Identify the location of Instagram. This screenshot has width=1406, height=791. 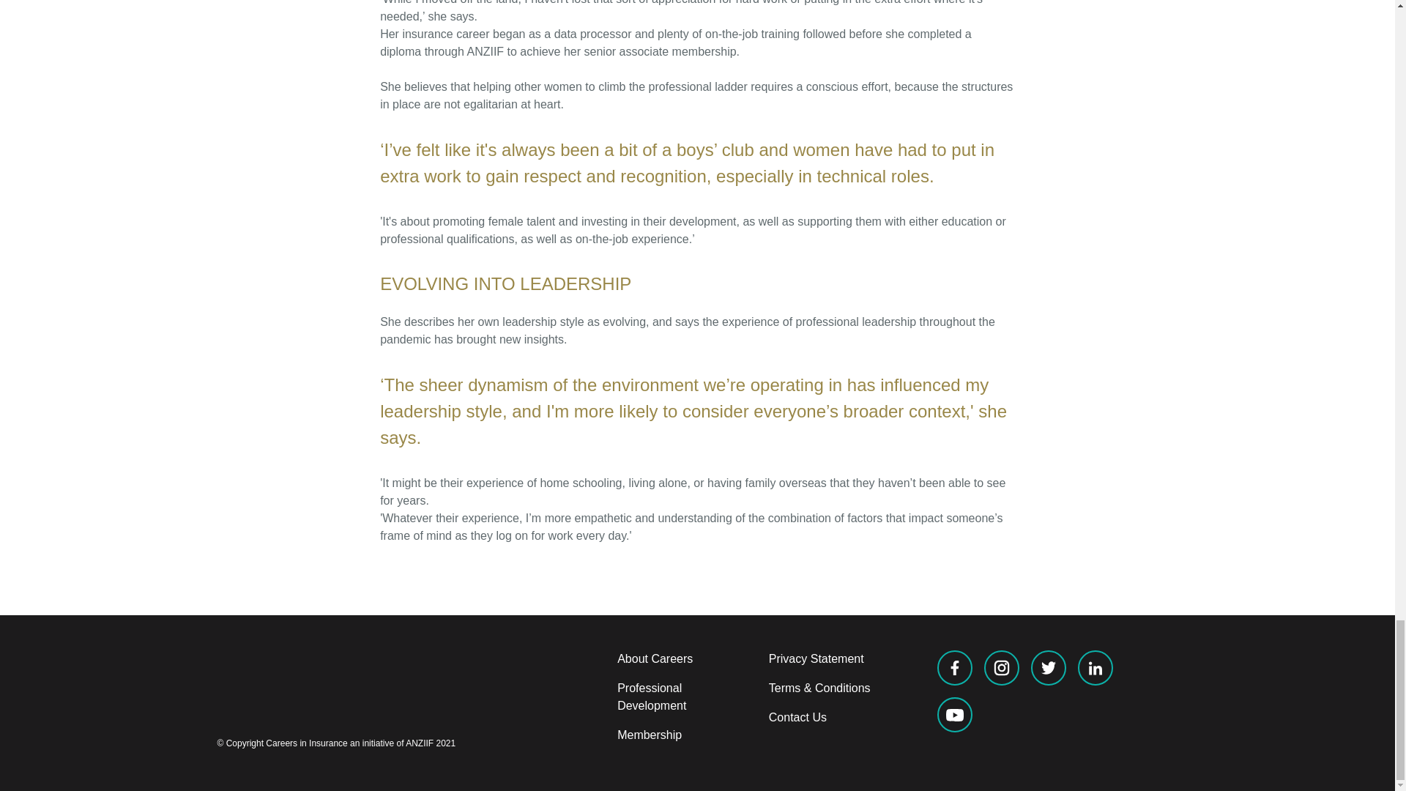
(1002, 668).